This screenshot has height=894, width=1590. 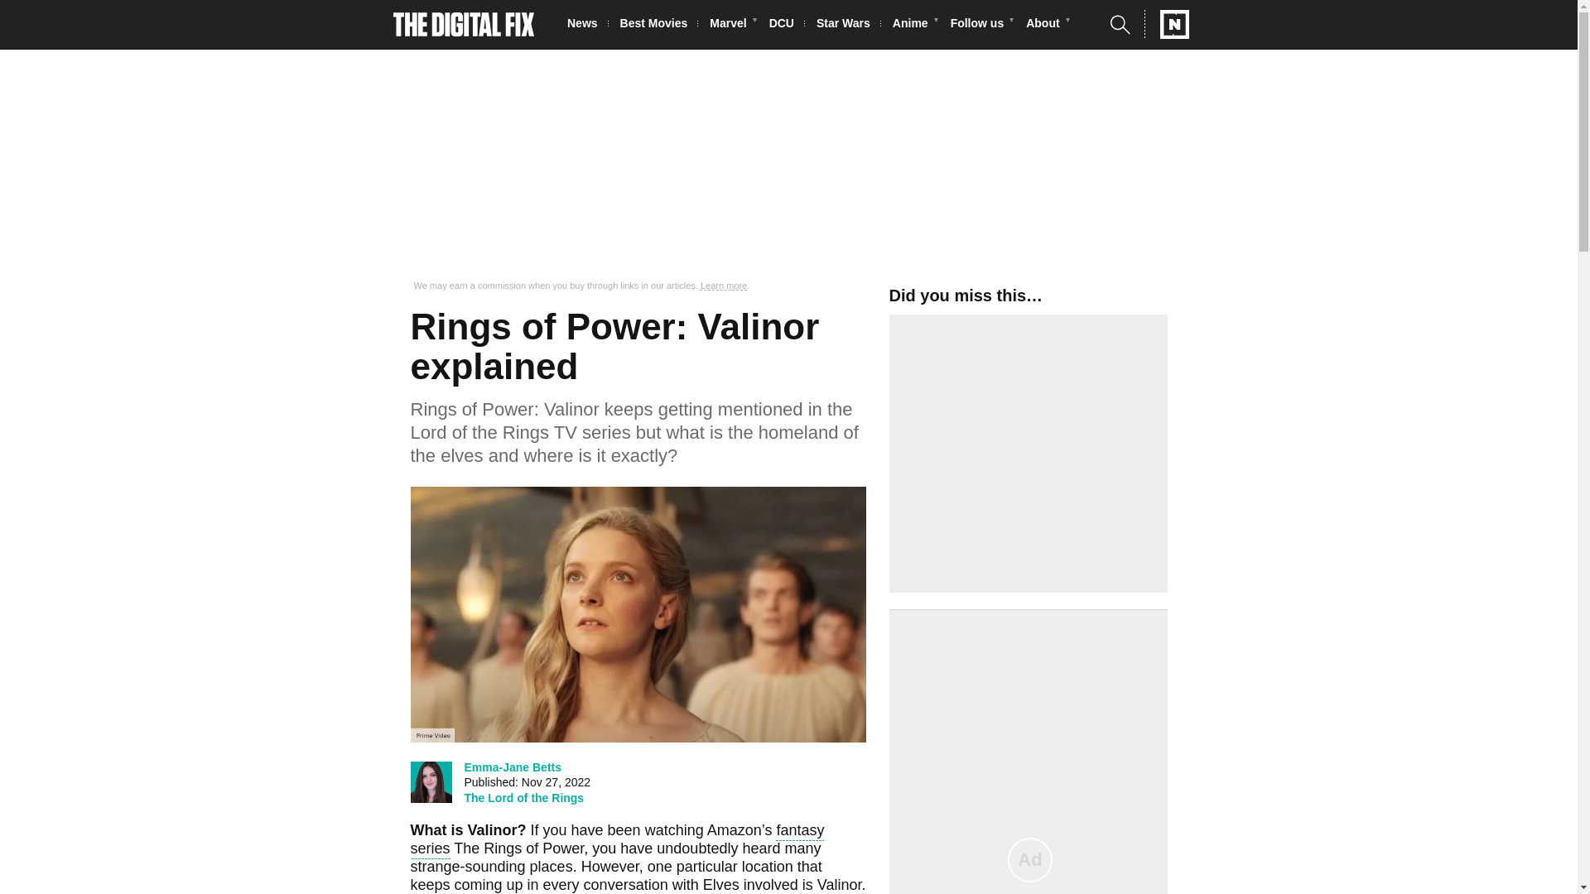 I want to click on Network N Media, so click(x=1167, y=24).